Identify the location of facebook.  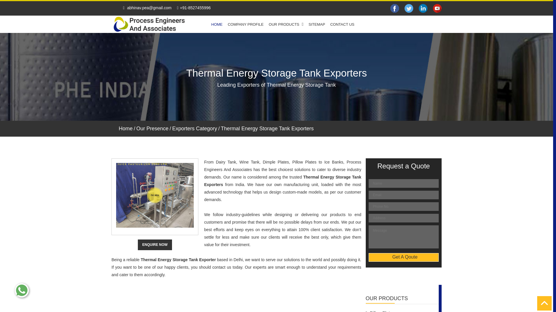
(394, 8).